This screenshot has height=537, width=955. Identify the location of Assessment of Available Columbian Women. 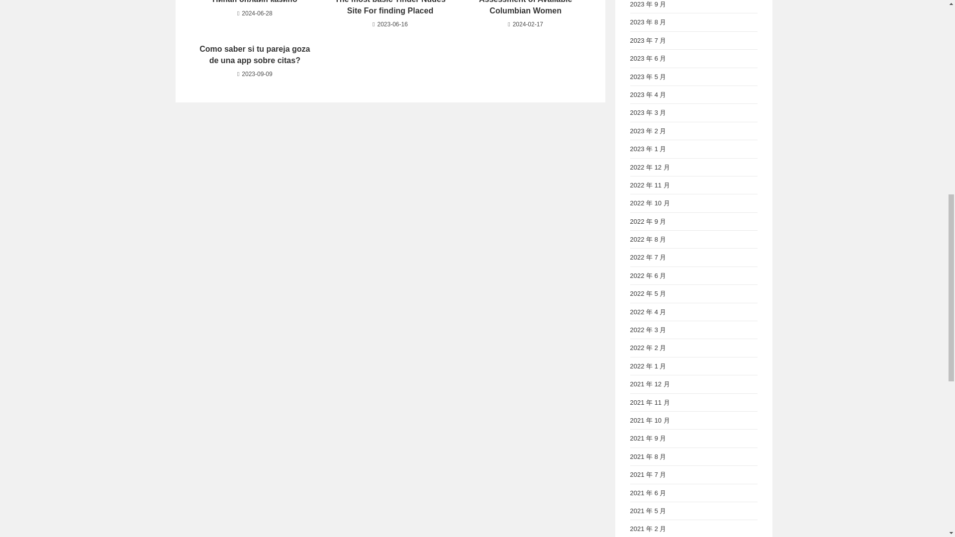
(525, 8).